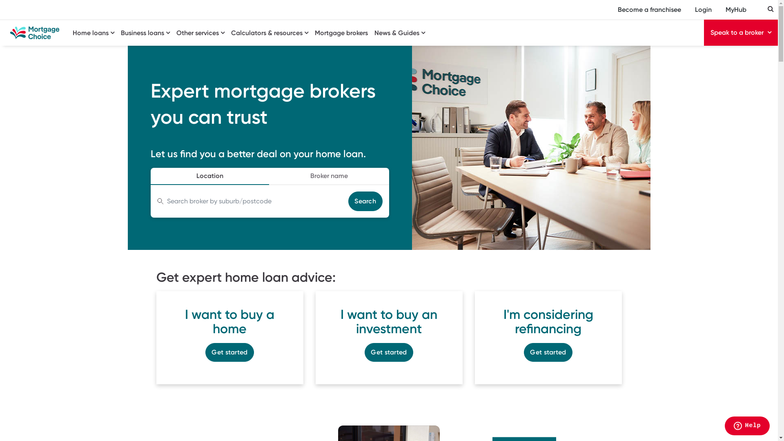  What do you see at coordinates (209, 176) in the screenshot?
I see `Location` at bounding box center [209, 176].